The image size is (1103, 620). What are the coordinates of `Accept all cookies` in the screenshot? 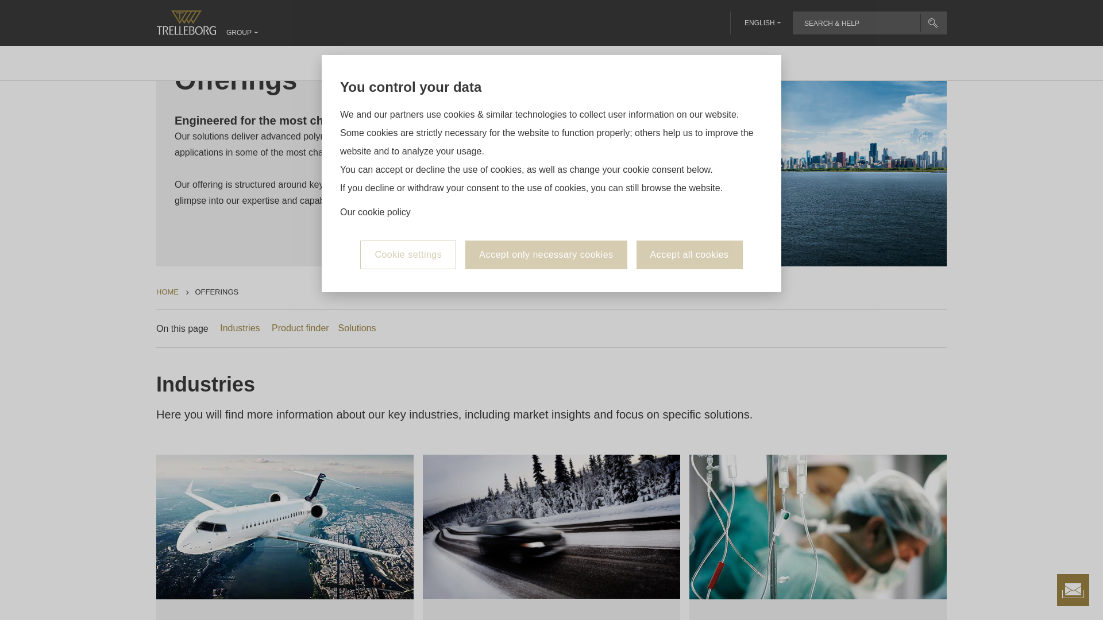 It's located at (689, 175).